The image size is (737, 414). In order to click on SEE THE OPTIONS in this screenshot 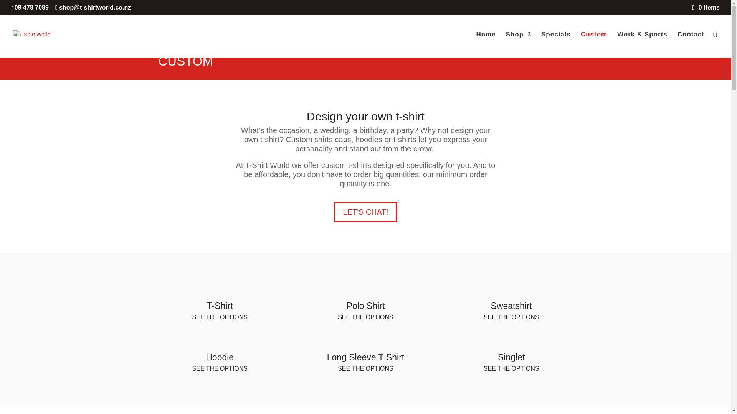, I will do `click(220, 317)`.